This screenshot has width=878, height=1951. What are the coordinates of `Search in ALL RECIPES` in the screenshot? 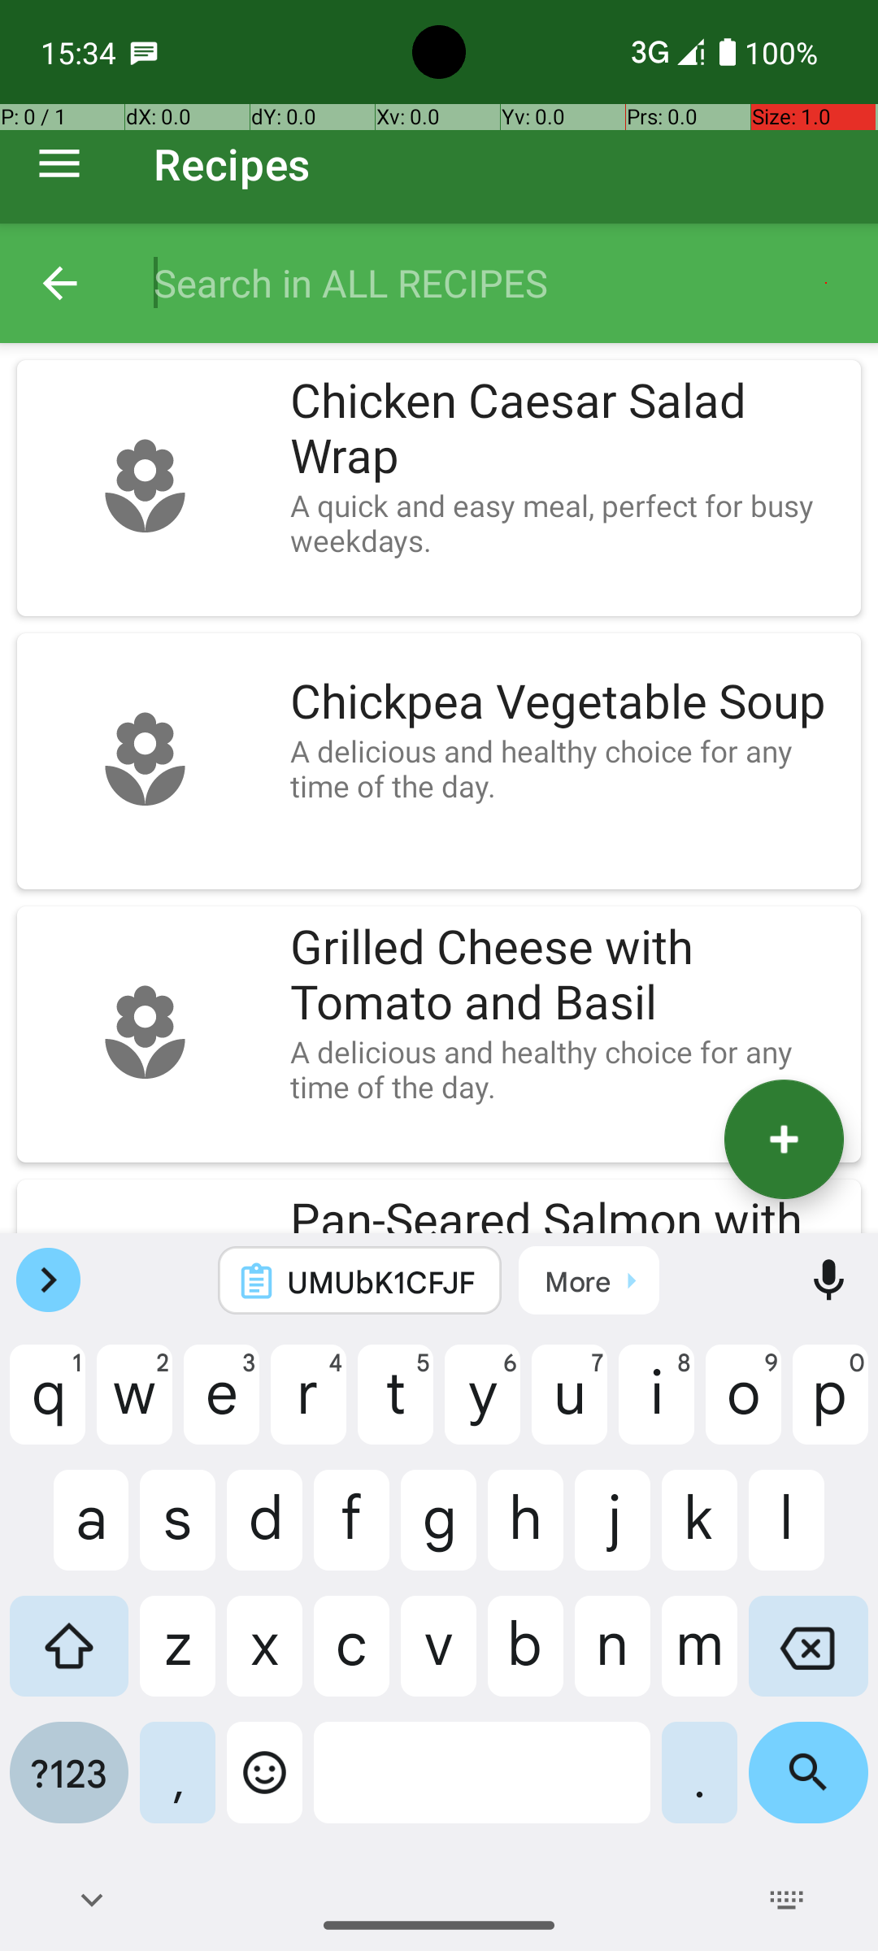 It's located at (499, 283).